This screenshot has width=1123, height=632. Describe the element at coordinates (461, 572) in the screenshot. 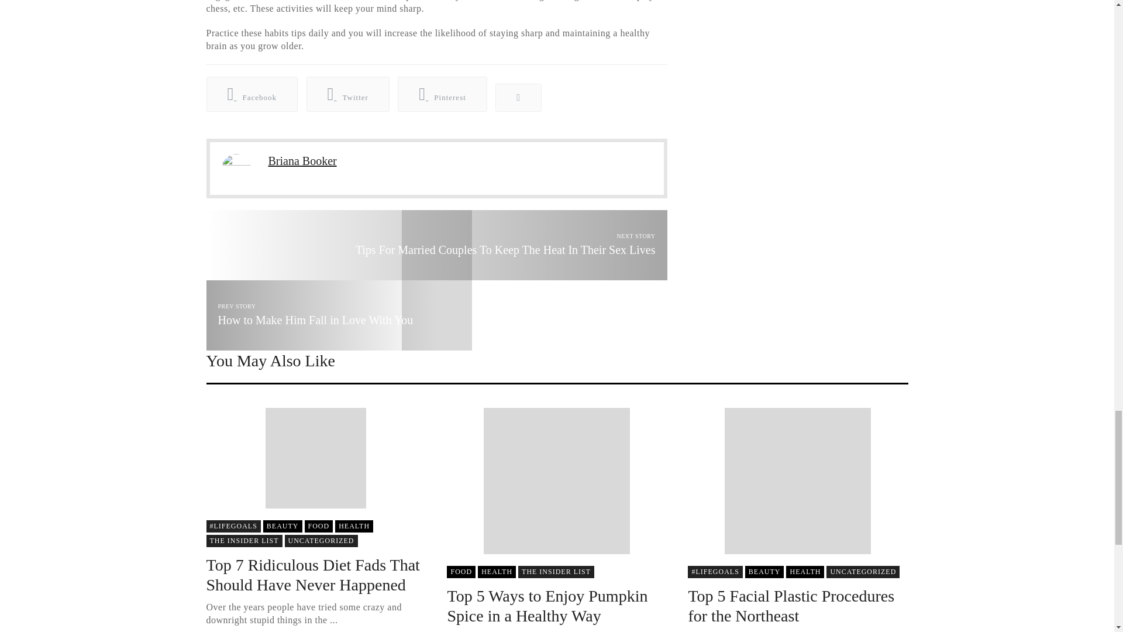

I see `View all posts in 3040` at that location.